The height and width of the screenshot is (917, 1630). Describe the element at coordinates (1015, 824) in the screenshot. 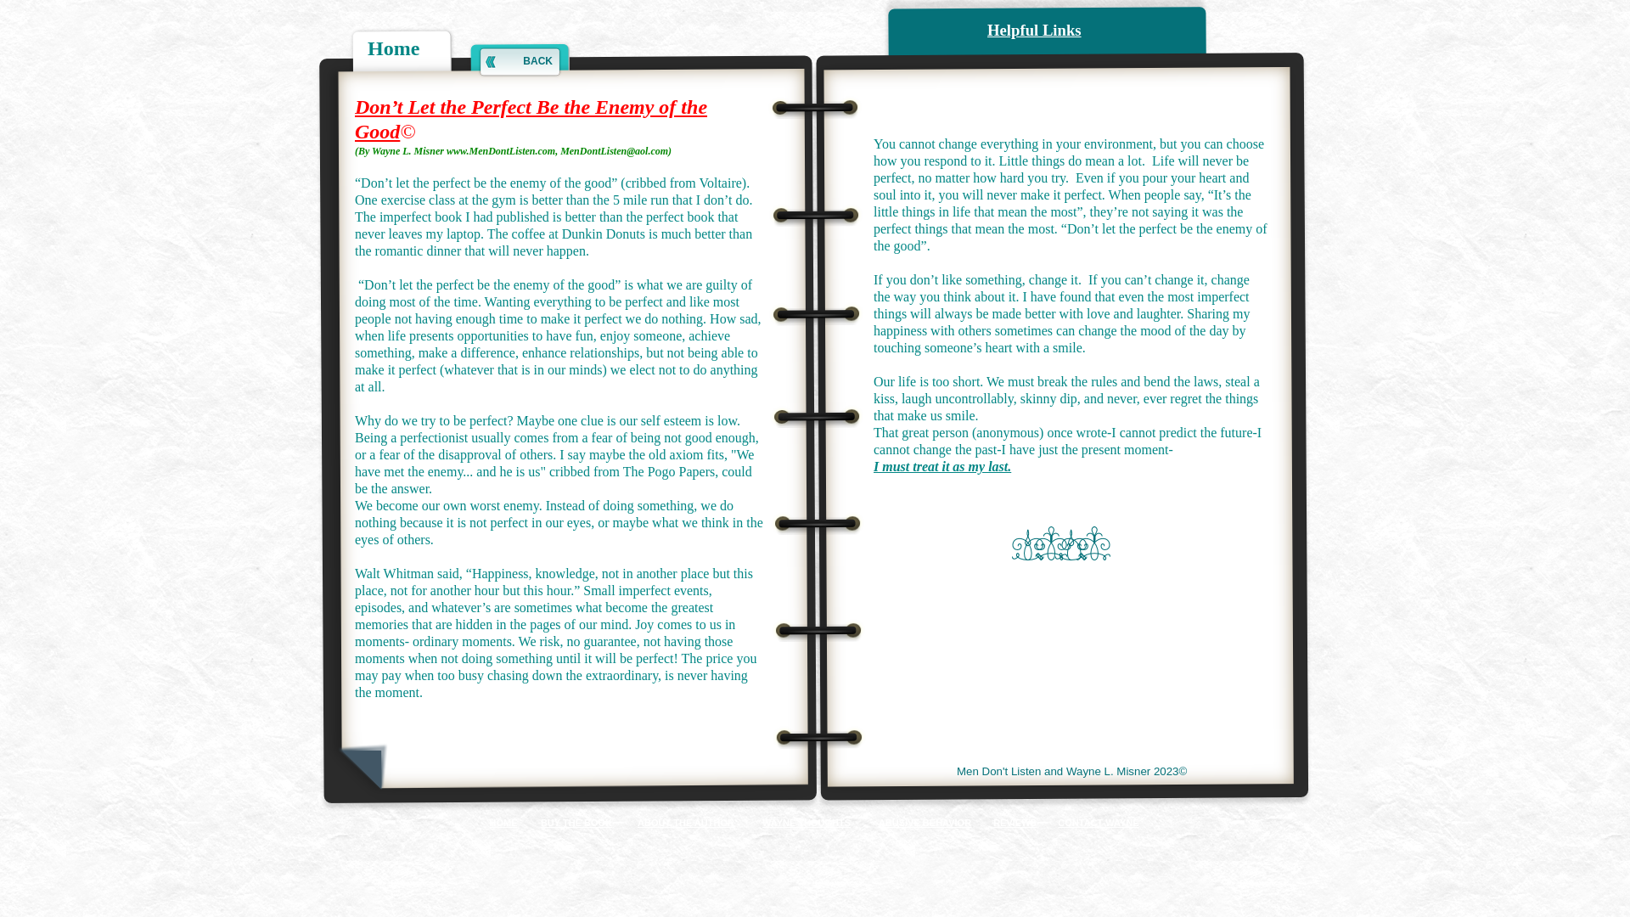

I see `REVIEWS` at that location.